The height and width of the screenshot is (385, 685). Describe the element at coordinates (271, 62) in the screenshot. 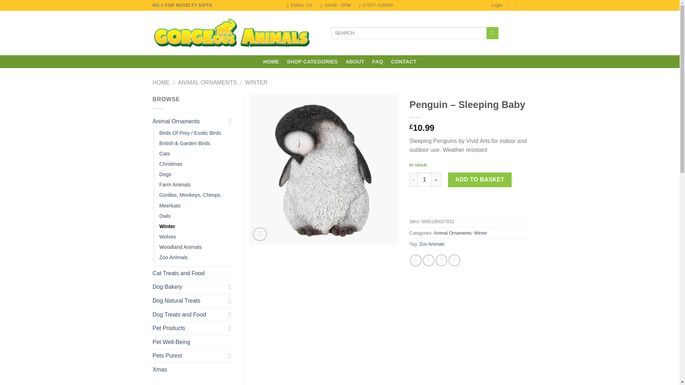

I see `HOME` at that location.